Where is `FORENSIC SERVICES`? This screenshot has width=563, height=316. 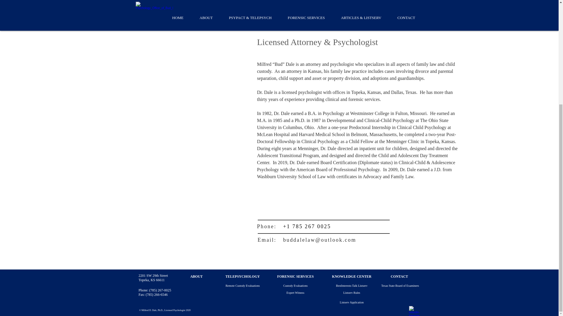
FORENSIC SERVICES is located at coordinates (295, 276).